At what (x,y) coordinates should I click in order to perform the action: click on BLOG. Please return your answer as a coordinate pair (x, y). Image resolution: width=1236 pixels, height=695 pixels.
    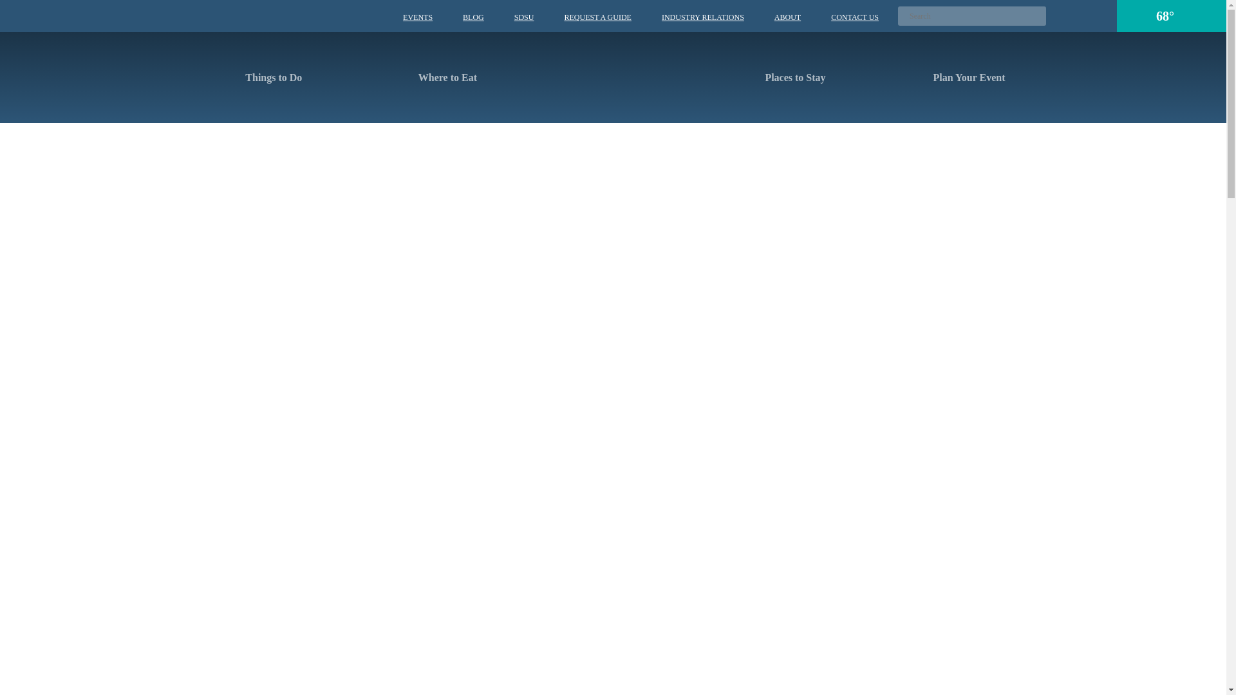
    Looking at the image, I should click on (473, 17).